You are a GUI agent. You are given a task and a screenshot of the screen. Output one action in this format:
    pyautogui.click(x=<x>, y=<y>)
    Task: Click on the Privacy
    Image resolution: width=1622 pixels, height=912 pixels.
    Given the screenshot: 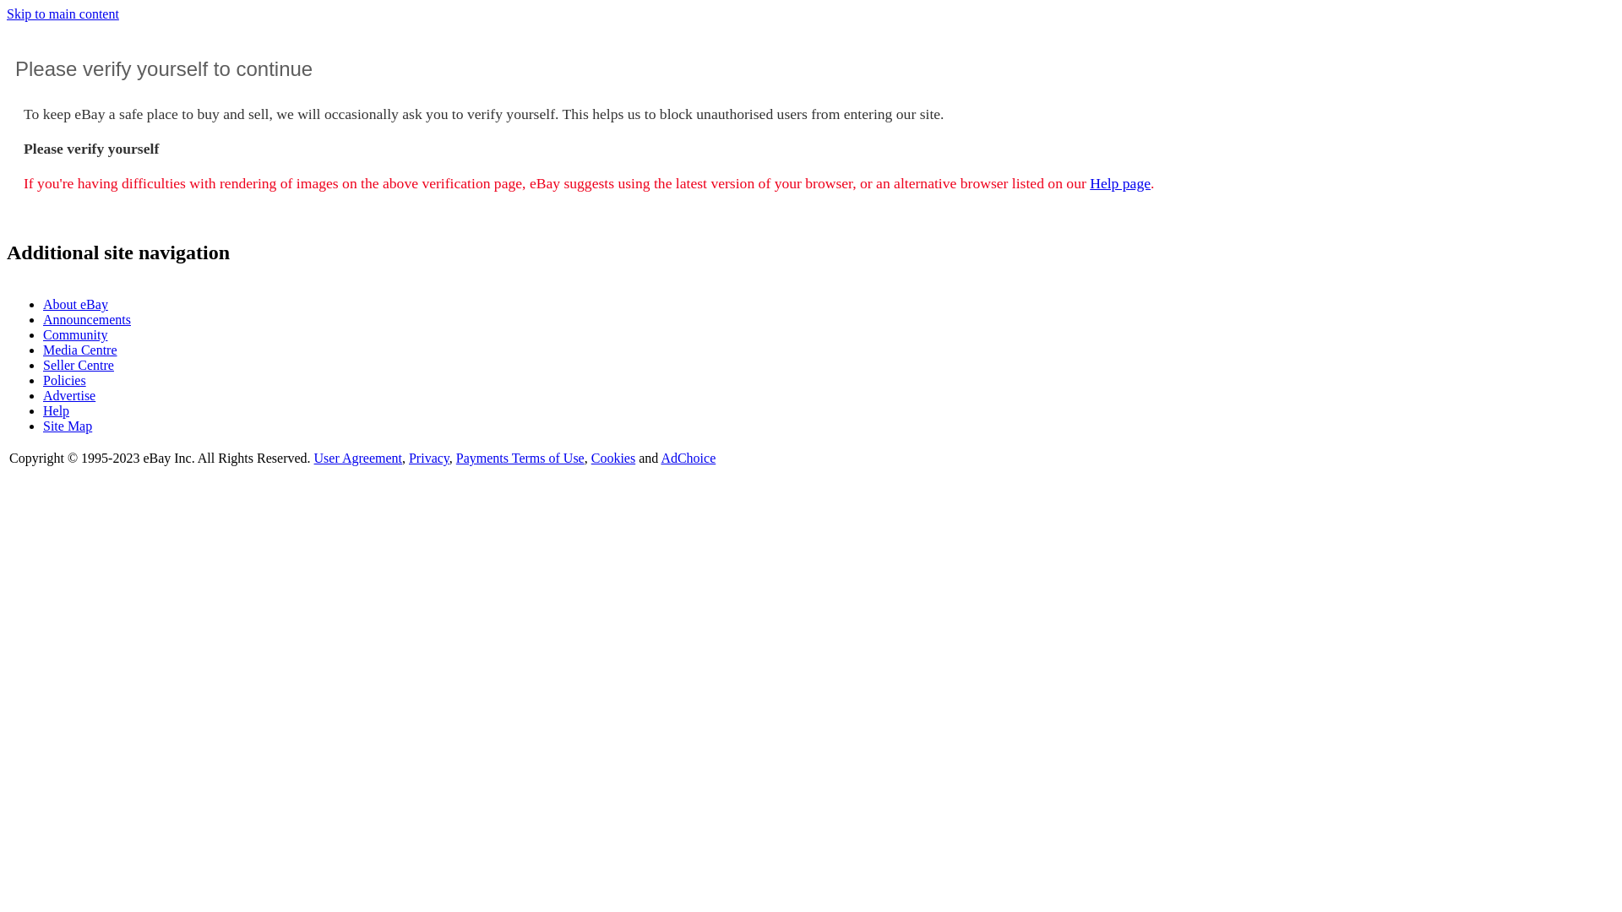 What is the action you would take?
    pyautogui.click(x=429, y=458)
    